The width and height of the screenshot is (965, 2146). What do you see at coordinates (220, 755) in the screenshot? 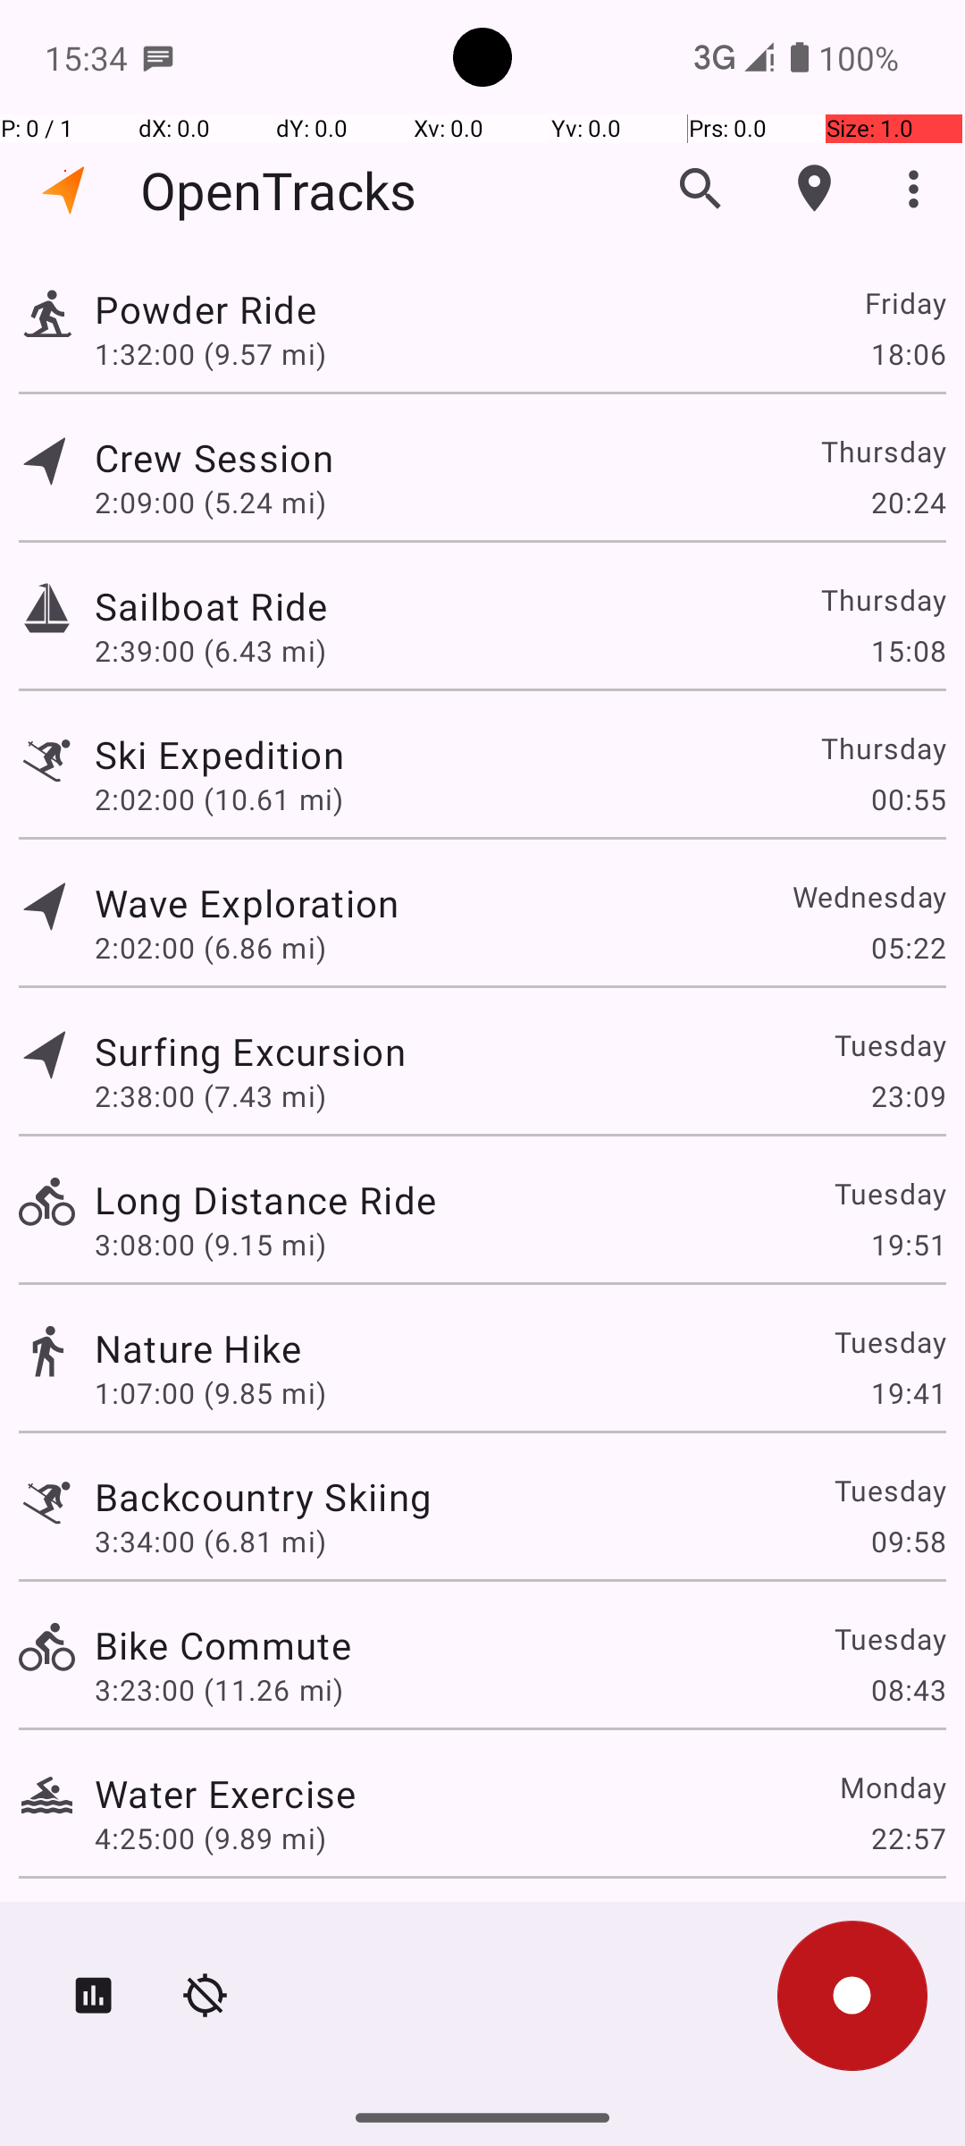
I see `Ski Expedition` at bounding box center [220, 755].